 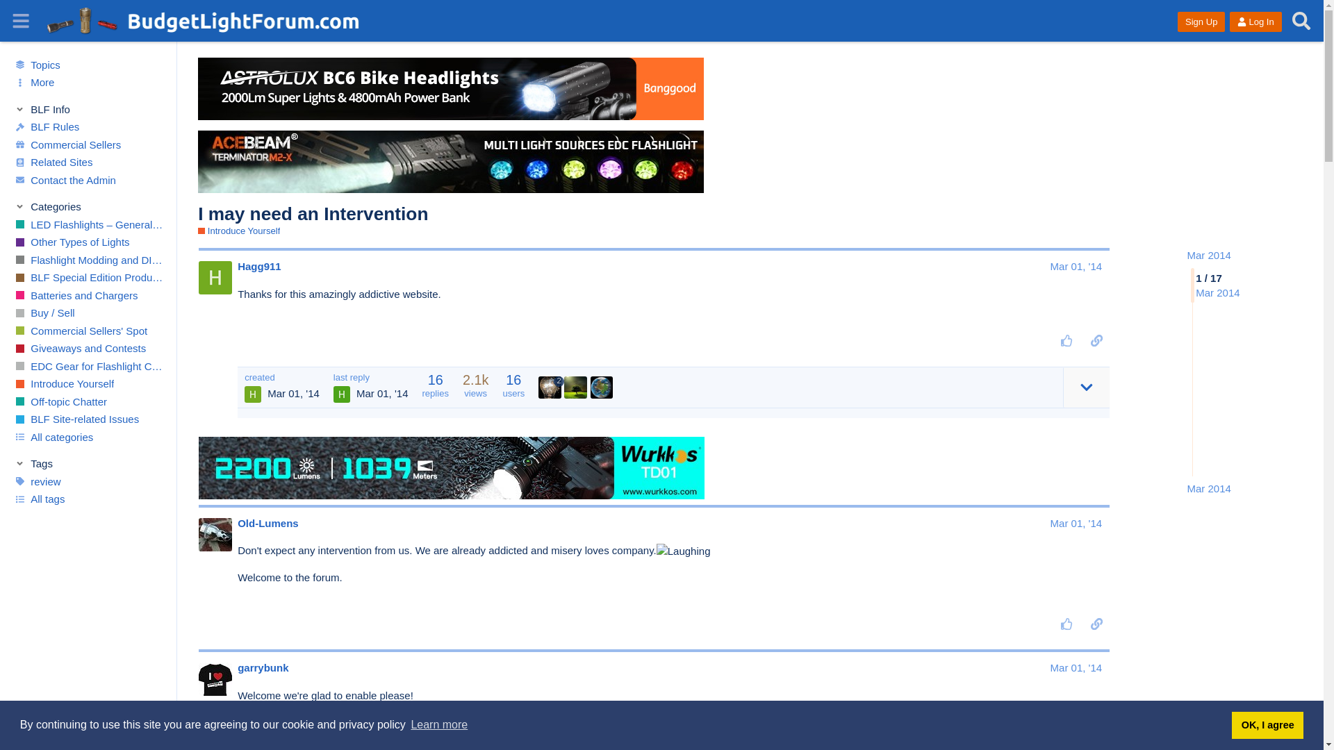 What do you see at coordinates (88, 349) in the screenshot?
I see `Giveaways and Contests` at bounding box center [88, 349].